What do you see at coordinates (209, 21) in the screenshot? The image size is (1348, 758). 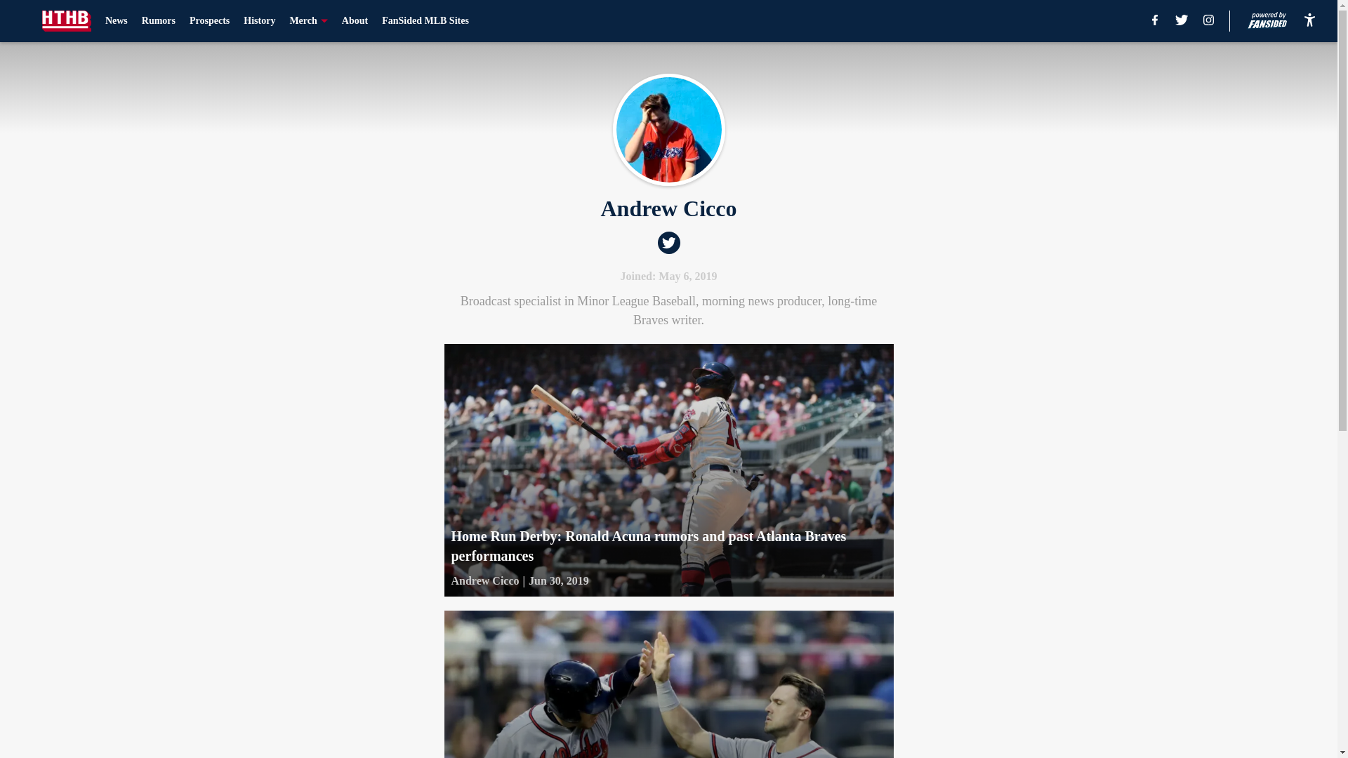 I see `Prospects` at bounding box center [209, 21].